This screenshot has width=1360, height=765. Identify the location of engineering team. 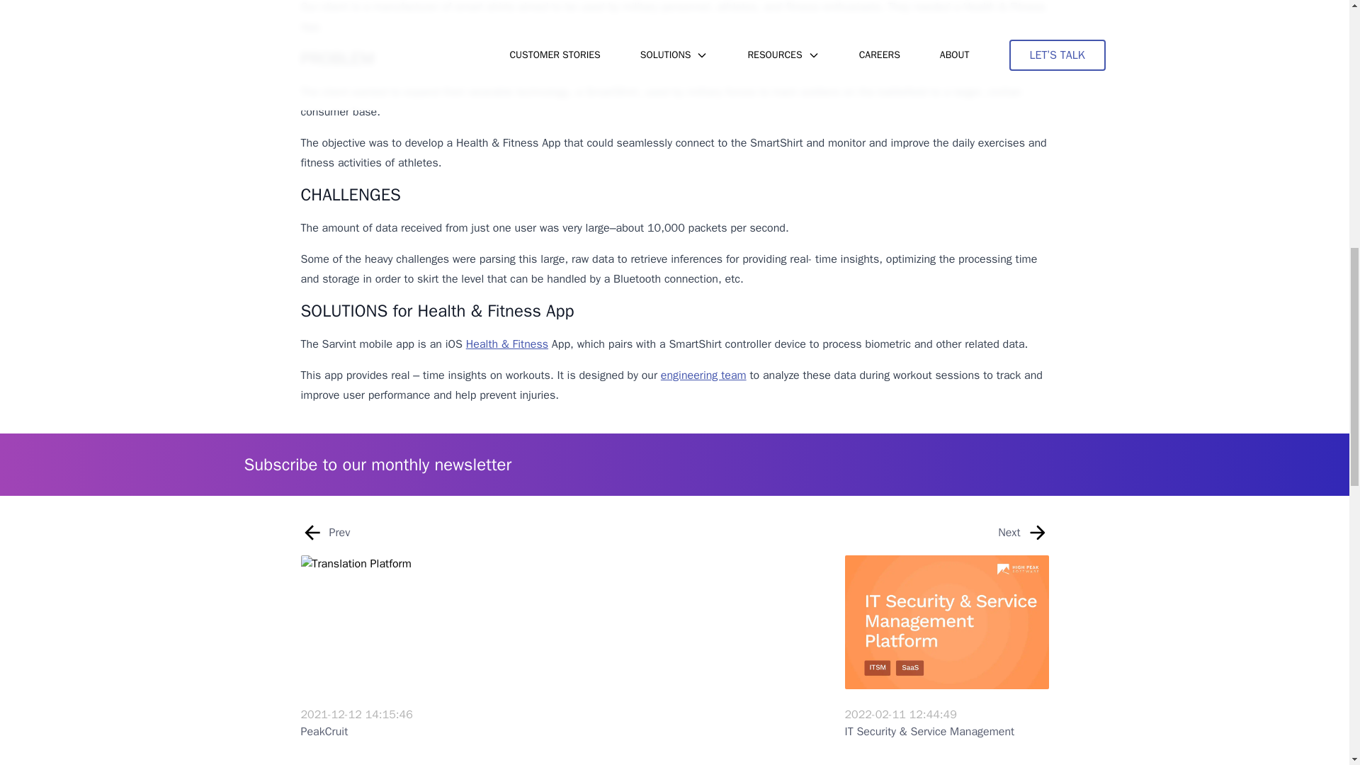
(704, 375).